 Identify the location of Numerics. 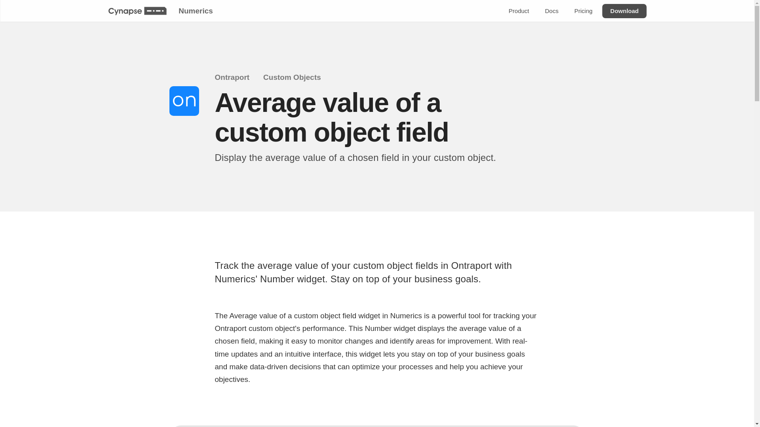
(195, 11).